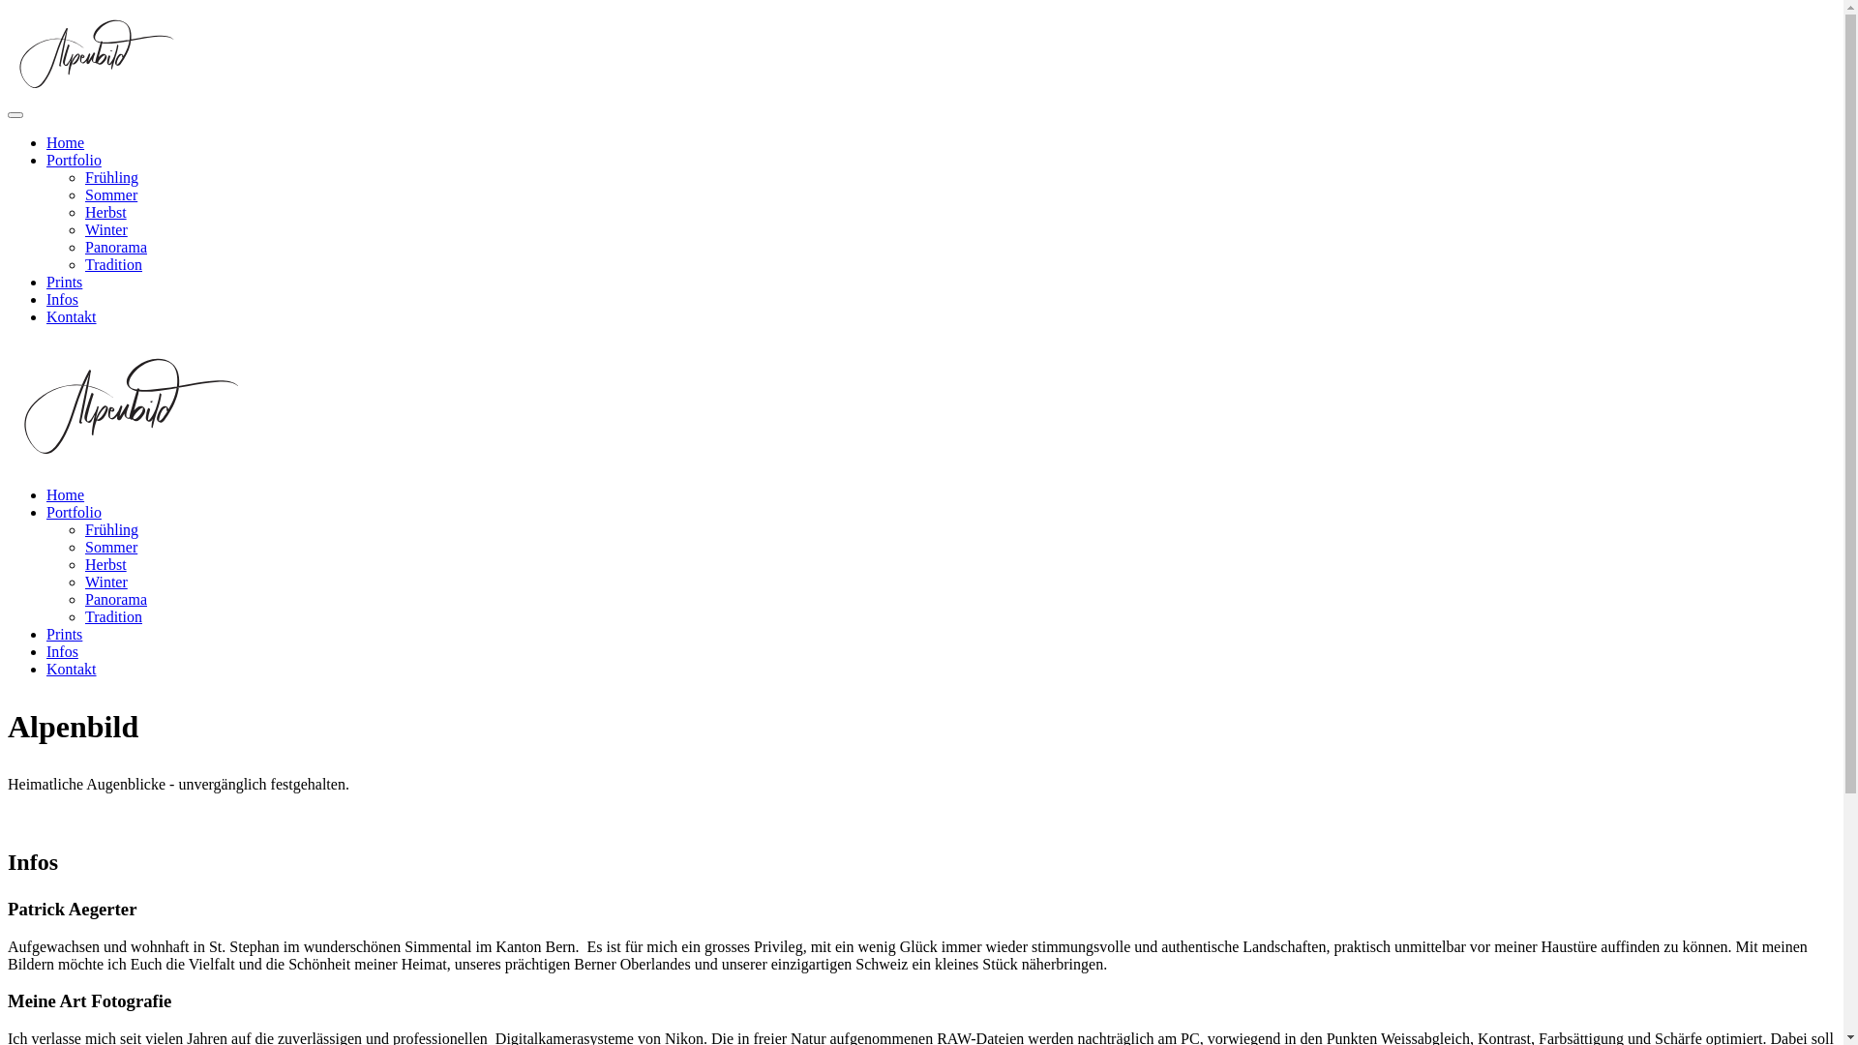  I want to click on Portfolio, so click(74, 161).